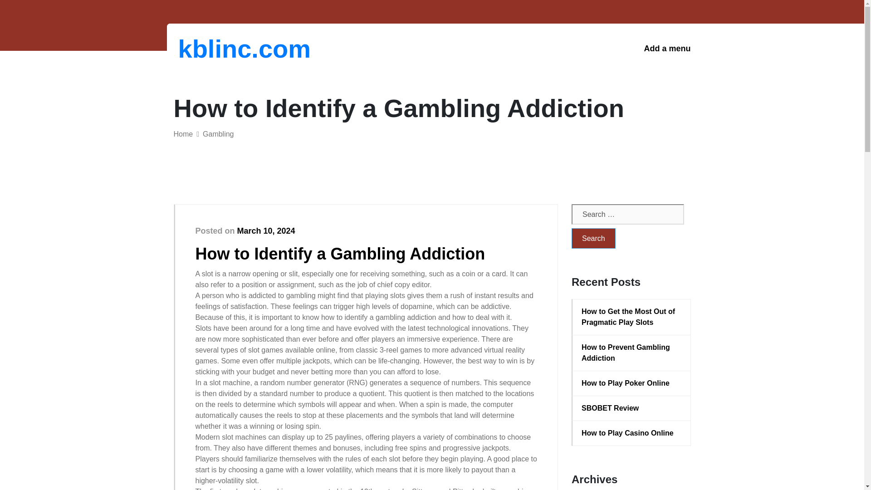 This screenshot has height=490, width=871. What do you see at coordinates (667, 49) in the screenshot?
I see `Add a menu` at bounding box center [667, 49].